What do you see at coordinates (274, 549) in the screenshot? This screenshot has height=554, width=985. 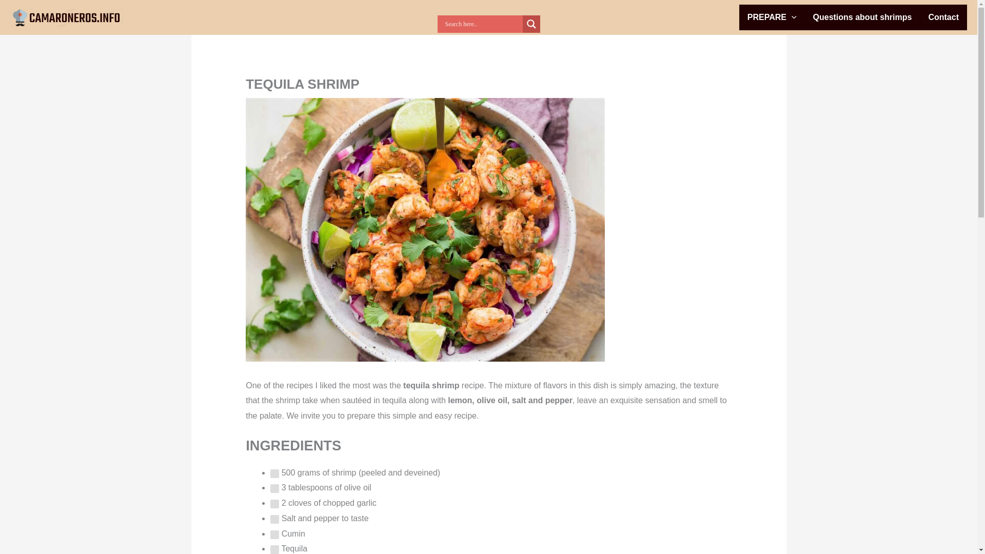 I see `on` at bounding box center [274, 549].